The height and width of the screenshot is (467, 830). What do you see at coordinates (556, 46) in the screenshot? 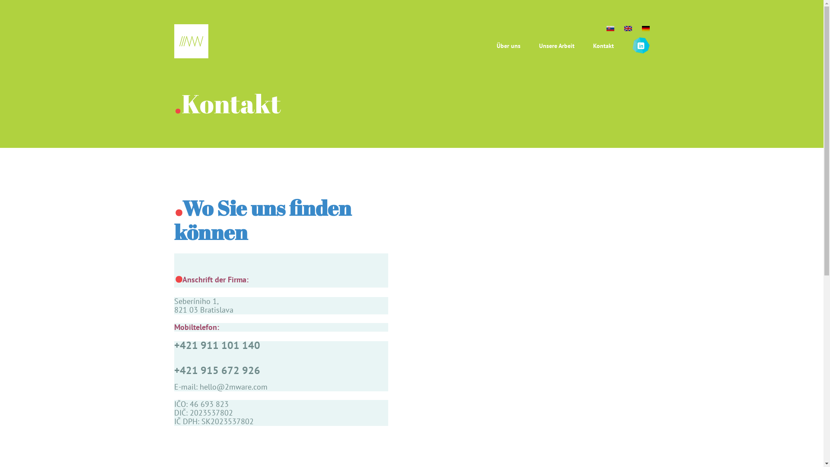
I see `Unsere Arbeit` at bounding box center [556, 46].